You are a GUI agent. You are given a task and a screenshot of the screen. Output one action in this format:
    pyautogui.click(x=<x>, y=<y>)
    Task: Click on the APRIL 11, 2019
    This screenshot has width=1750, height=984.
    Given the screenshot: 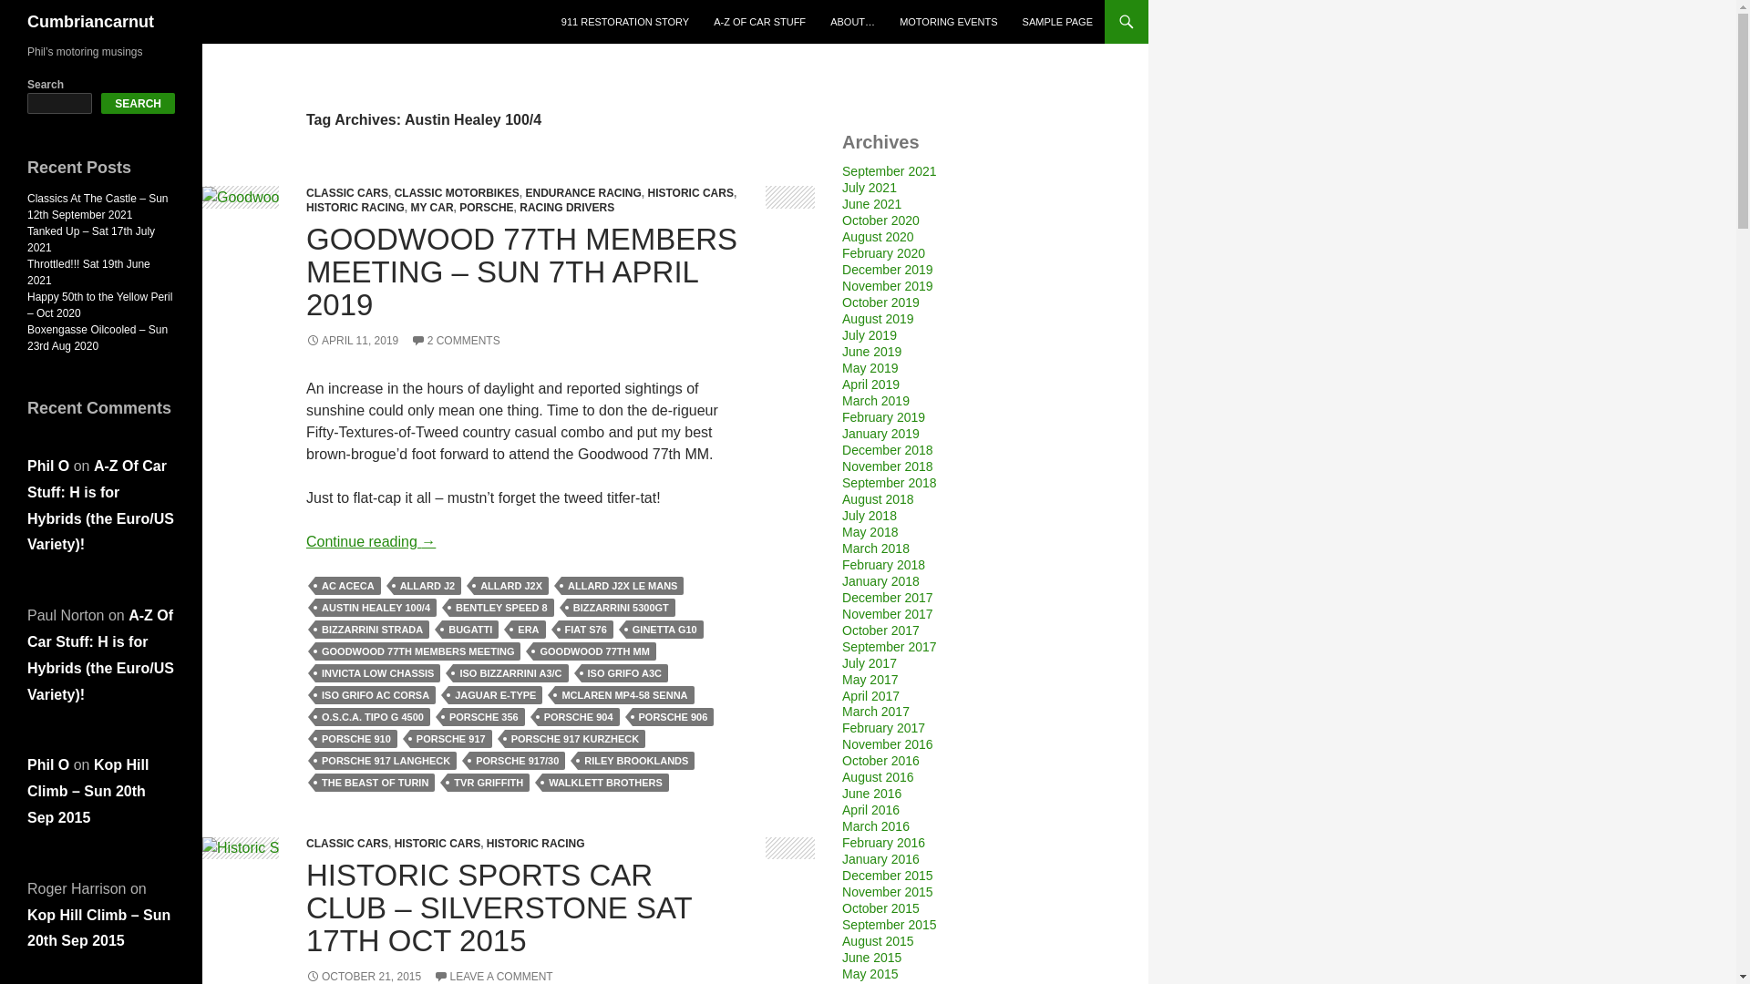 What is the action you would take?
    pyautogui.click(x=352, y=341)
    